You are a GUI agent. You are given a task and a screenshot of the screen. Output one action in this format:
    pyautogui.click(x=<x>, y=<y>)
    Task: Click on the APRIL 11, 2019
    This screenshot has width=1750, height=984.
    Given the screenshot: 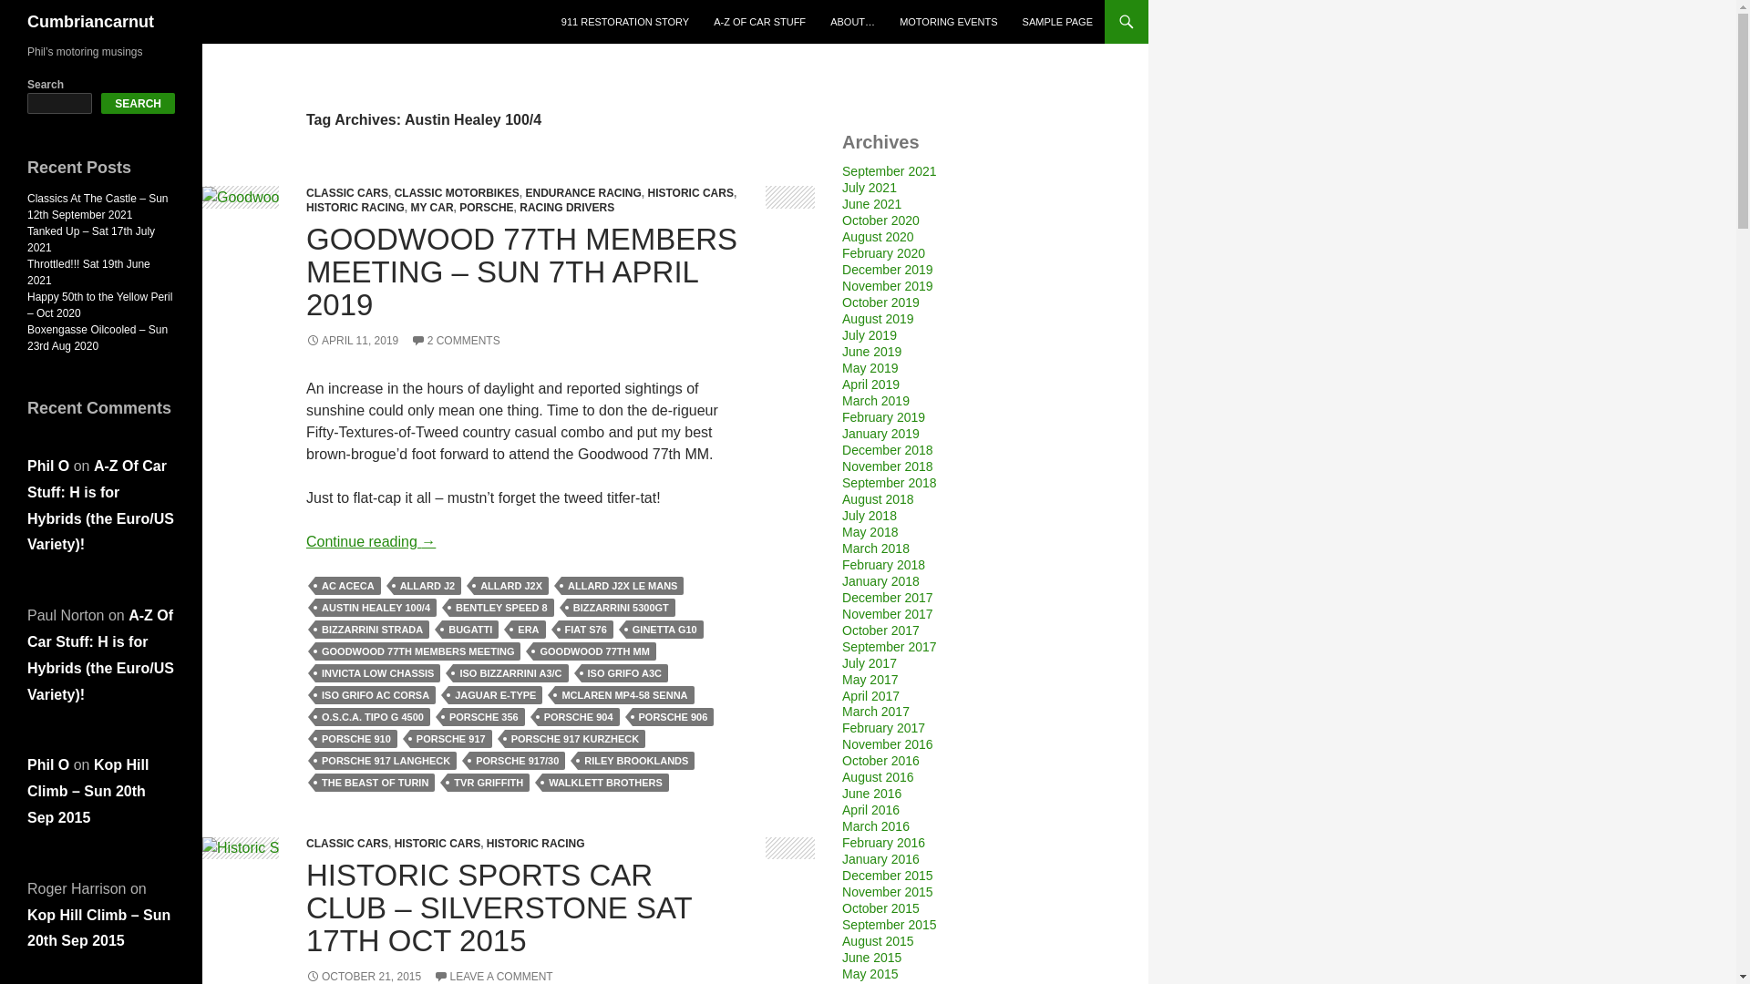 What is the action you would take?
    pyautogui.click(x=352, y=341)
    